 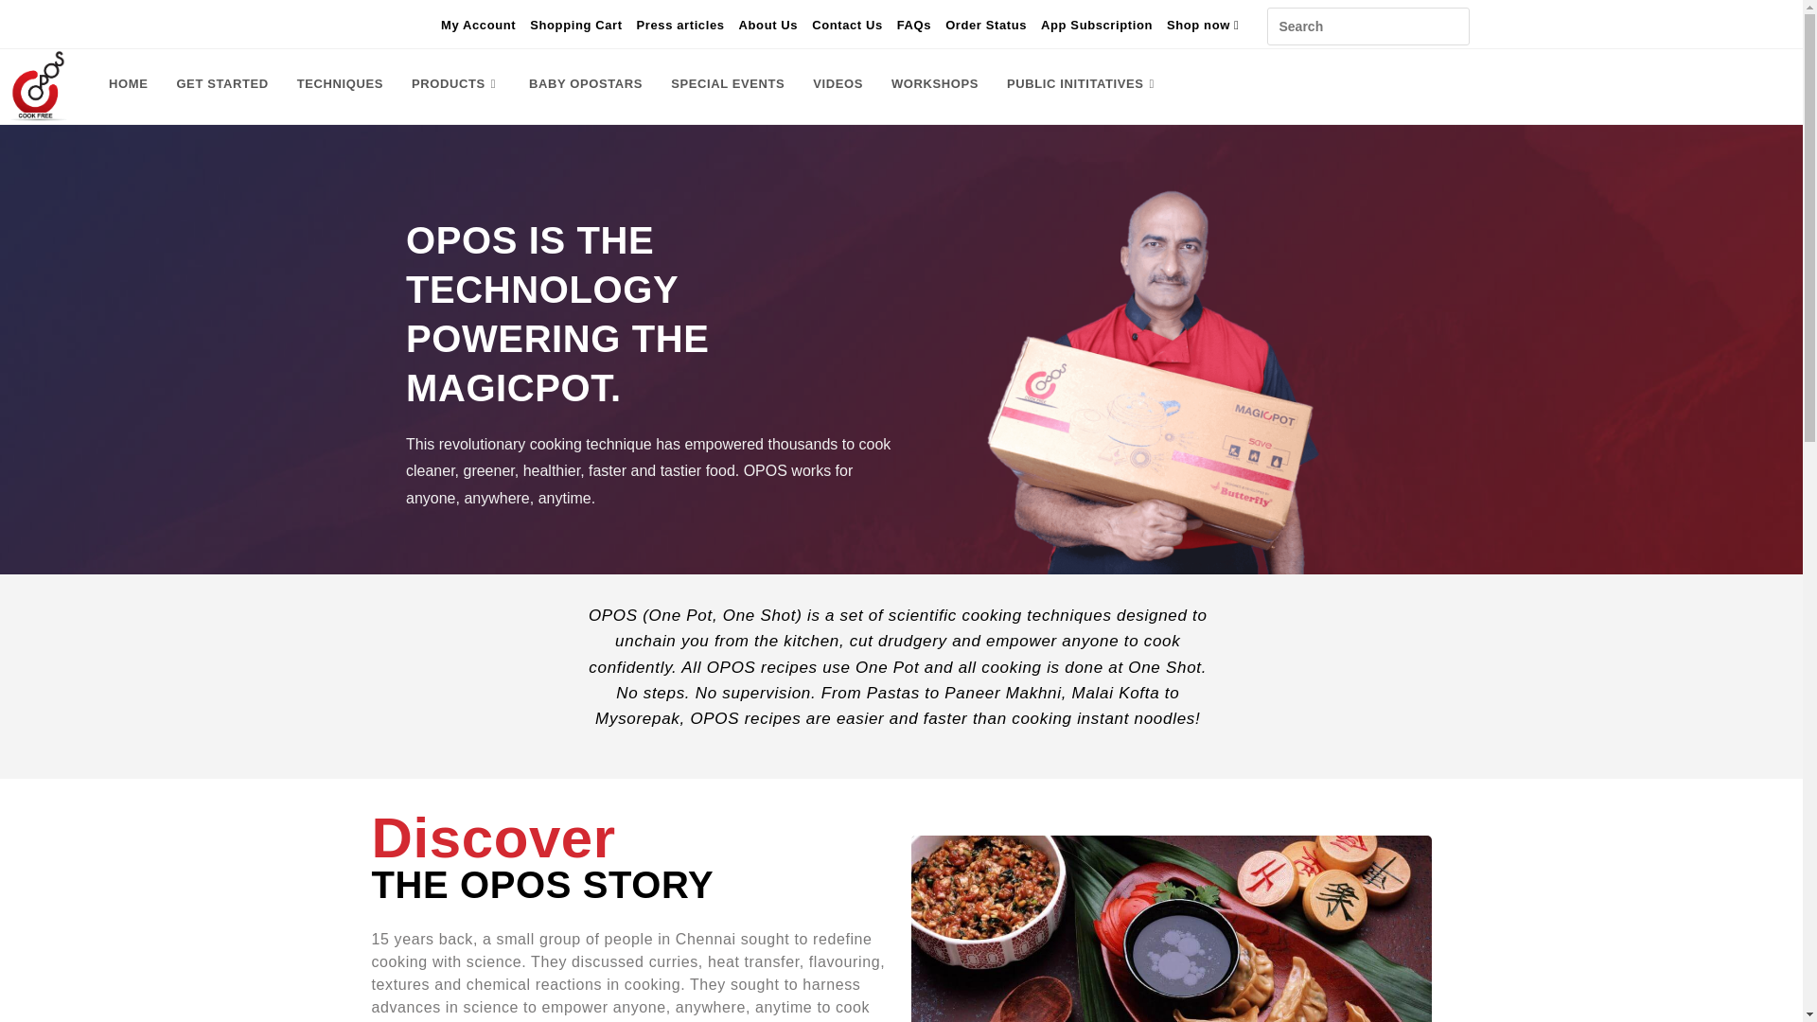 I want to click on SPECIAL EVENTS, so click(x=727, y=83).